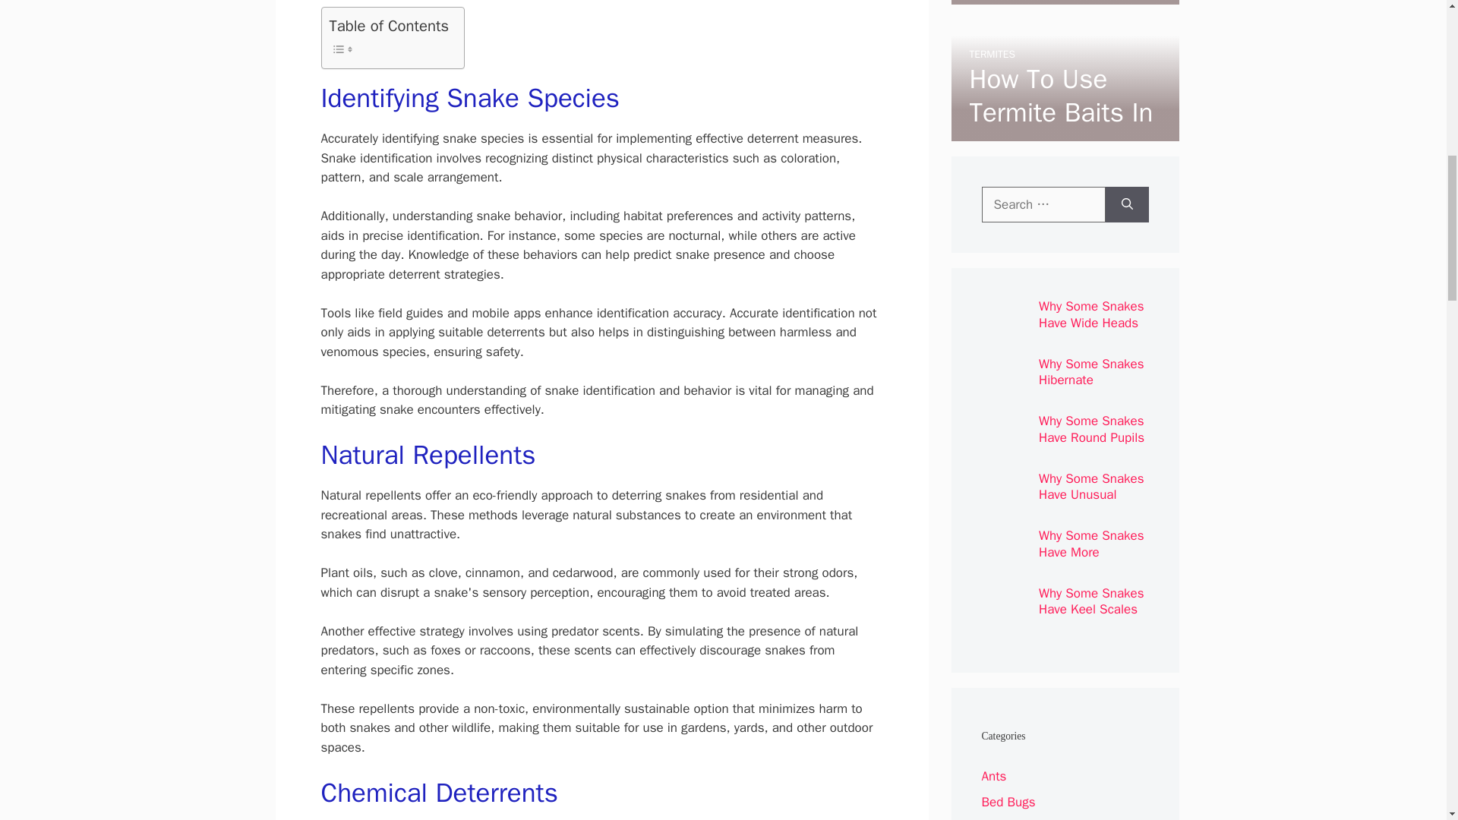 This screenshot has height=820, width=1458. What do you see at coordinates (1091, 314) in the screenshot?
I see `Why Some Snakes Have Wide Heads` at bounding box center [1091, 314].